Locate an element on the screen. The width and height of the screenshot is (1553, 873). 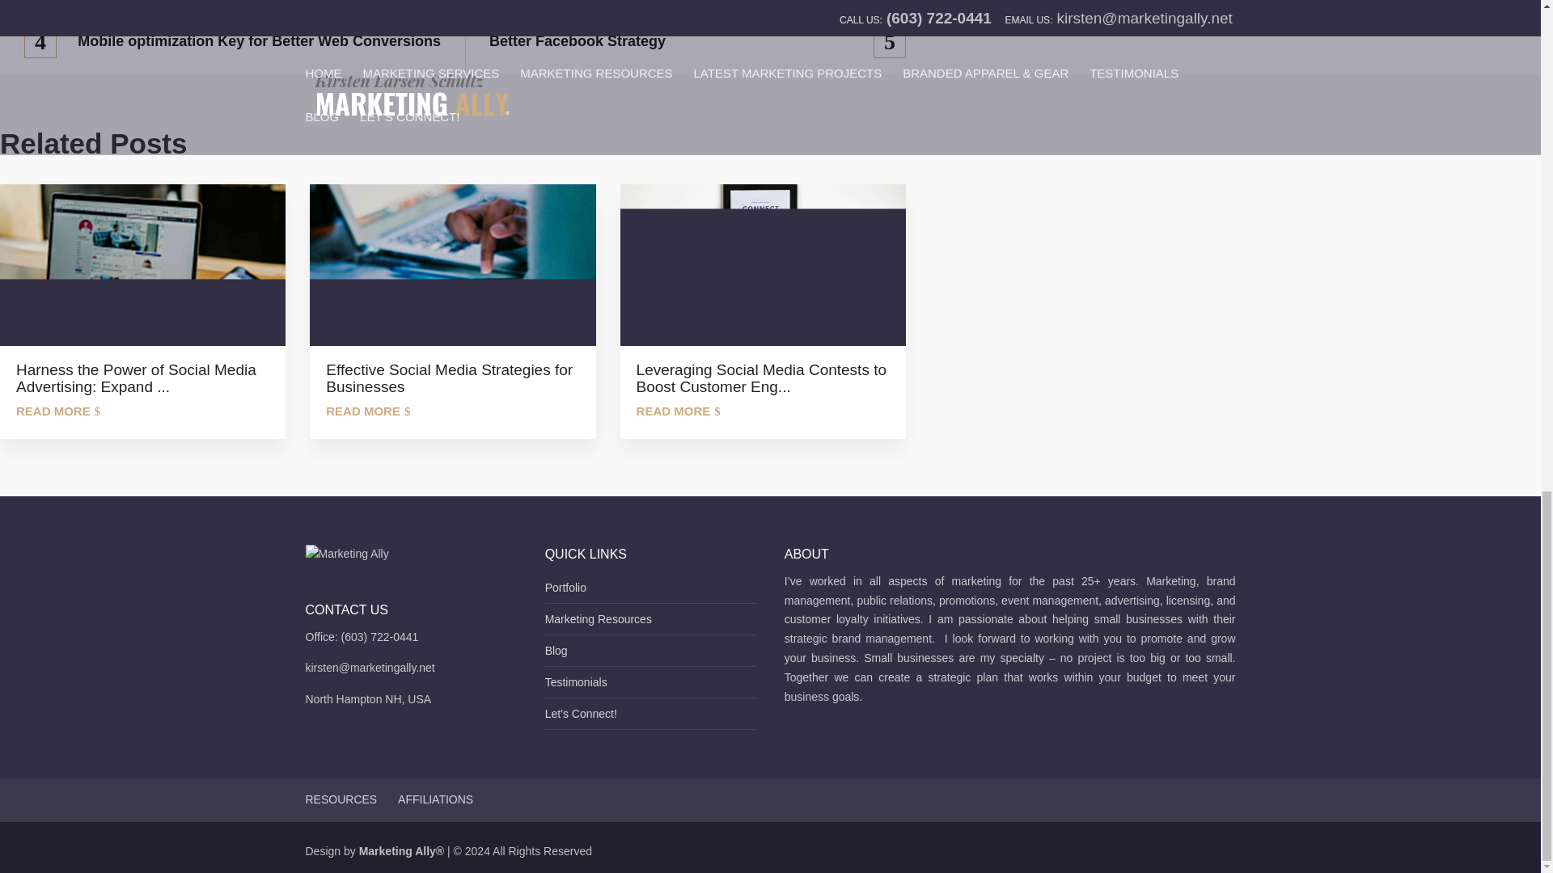
Effective Social Media Strategies for Businesses is located at coordinates (451, 375).